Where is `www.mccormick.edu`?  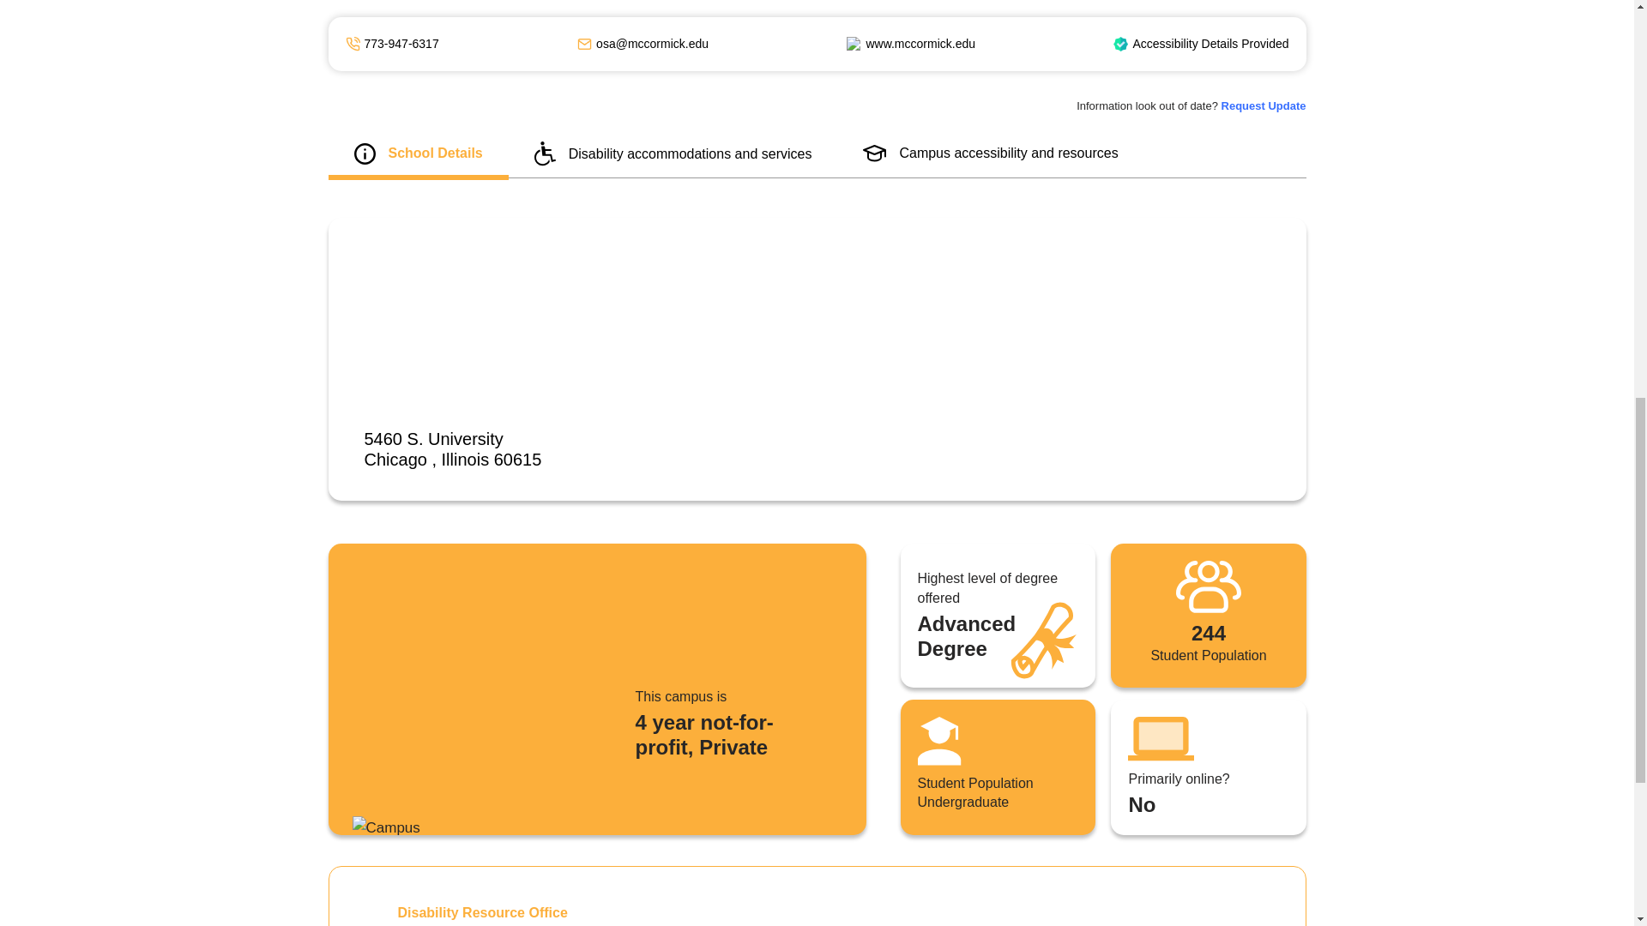
www.mccormick.edu is located at coordinates (920, 44).